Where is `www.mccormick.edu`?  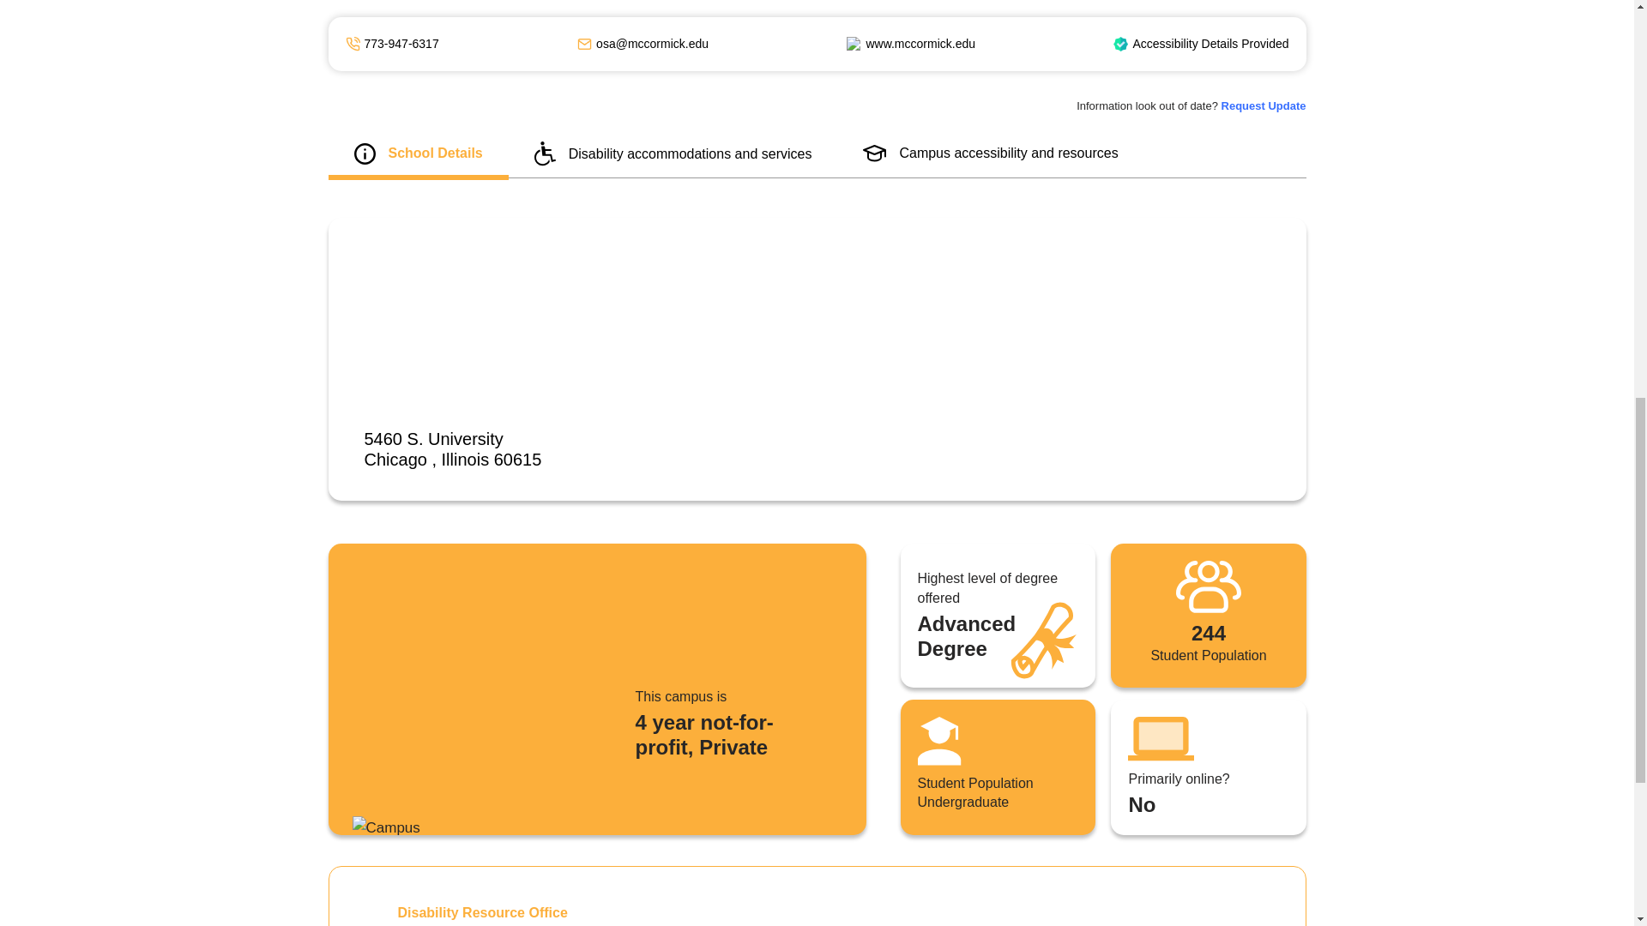
www.mccormick.edu is located at coordinates (920, 44).